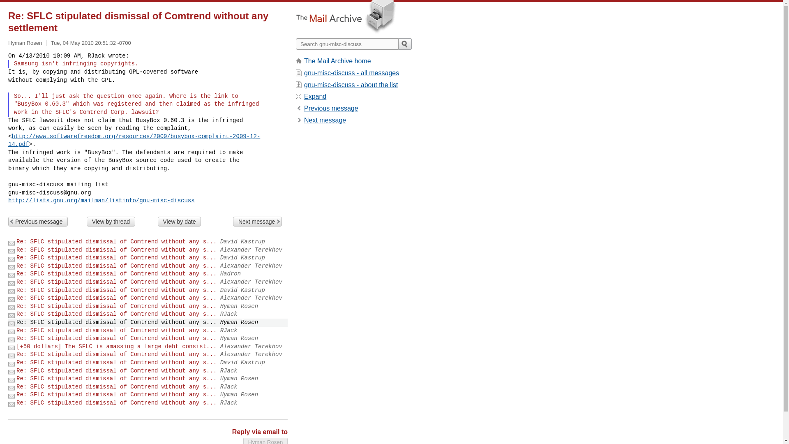 This screenshot has height=444, width=789. What do you see at coordinates (116, 354) in the screenshot?
I see `Re: SFLC stipulated dismissal of Comtrend without any s...` at bounding box center [116, 354].